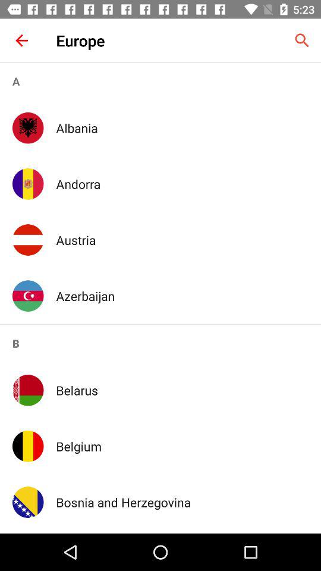 Image resolution: width=321 pixels, height=571 pixels. Describe the element at coordinates (302, 40) in the screenshot. I see `tap the item to the right of the europe item` at that location.